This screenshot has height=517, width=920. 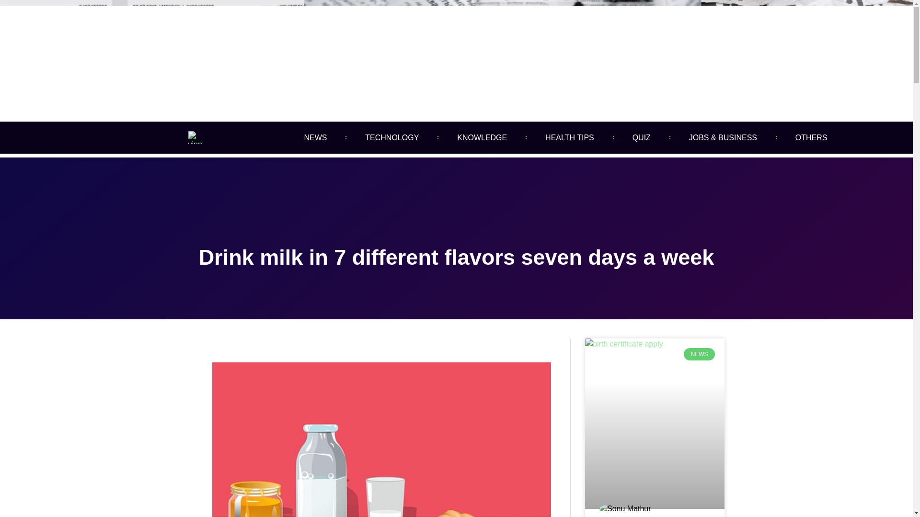 I want to click on TECHNOLOGY, so click(x=392, y=138).